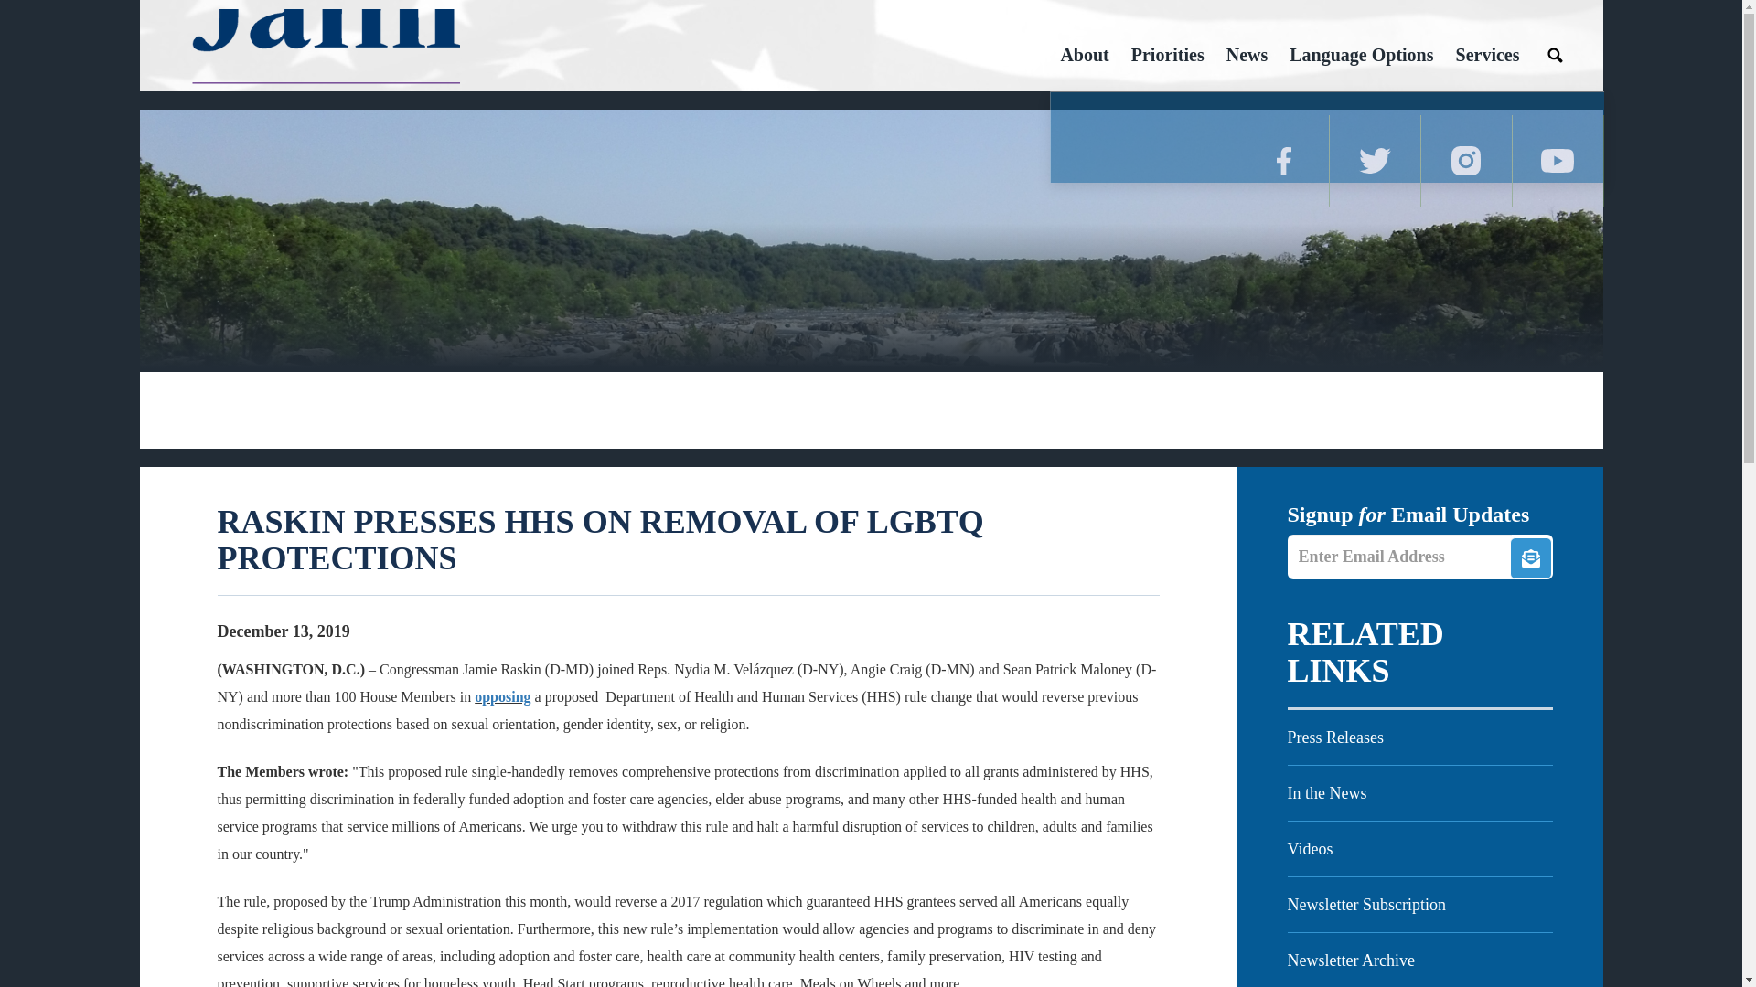 Image resolution: width=1756 pixels, height=987 pixels. What do you see at coordinates (321, 50) in the screenshot?
I see `CONGRESSMAN JAMIE RASKIN` at bounding box center [321, 50].